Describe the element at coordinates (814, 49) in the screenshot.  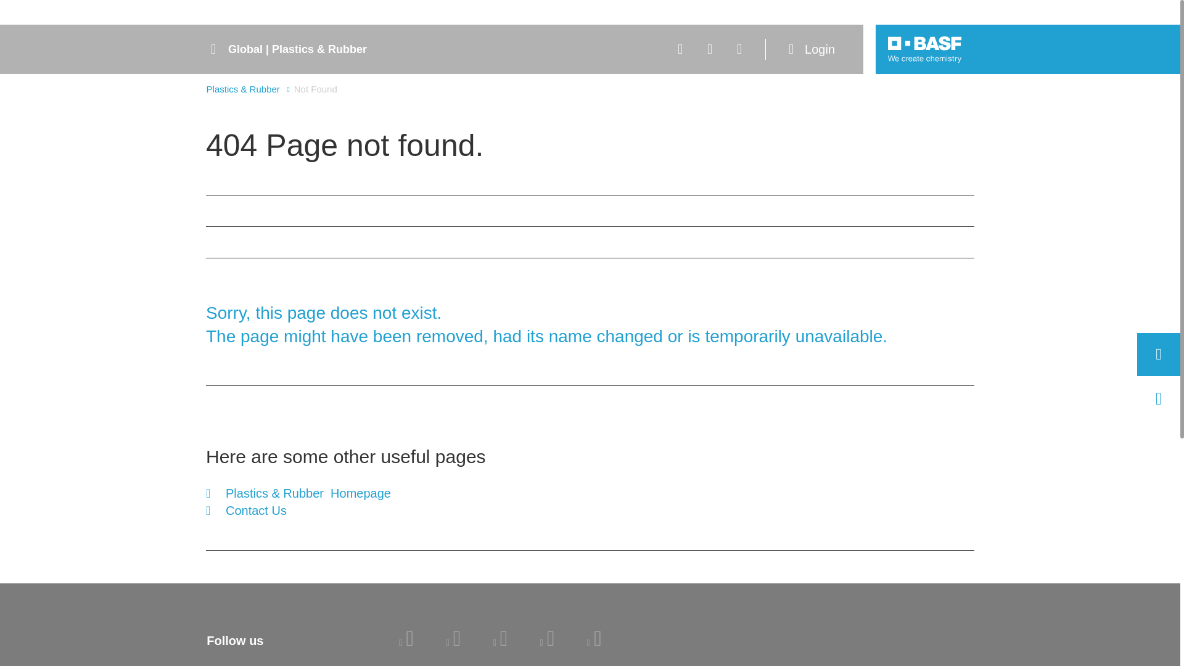
I see `Login` at that location.